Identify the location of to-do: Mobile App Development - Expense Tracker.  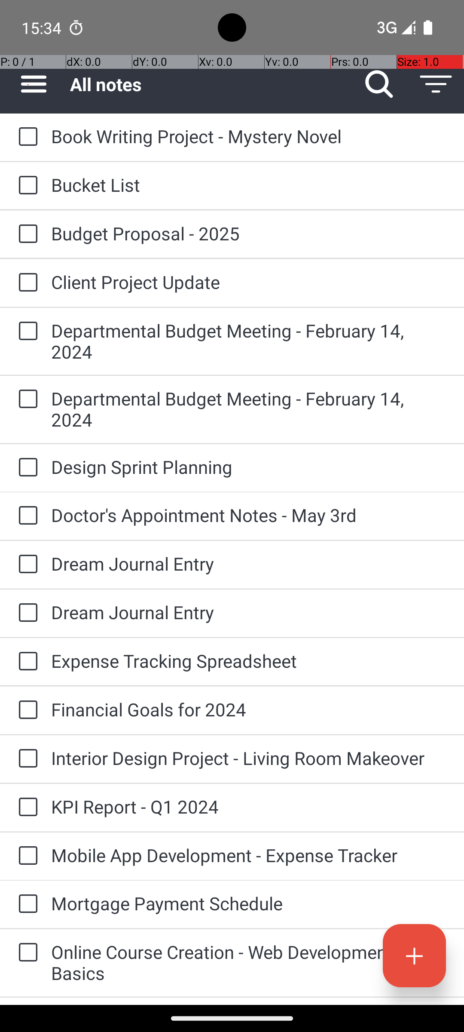
(26, 856).